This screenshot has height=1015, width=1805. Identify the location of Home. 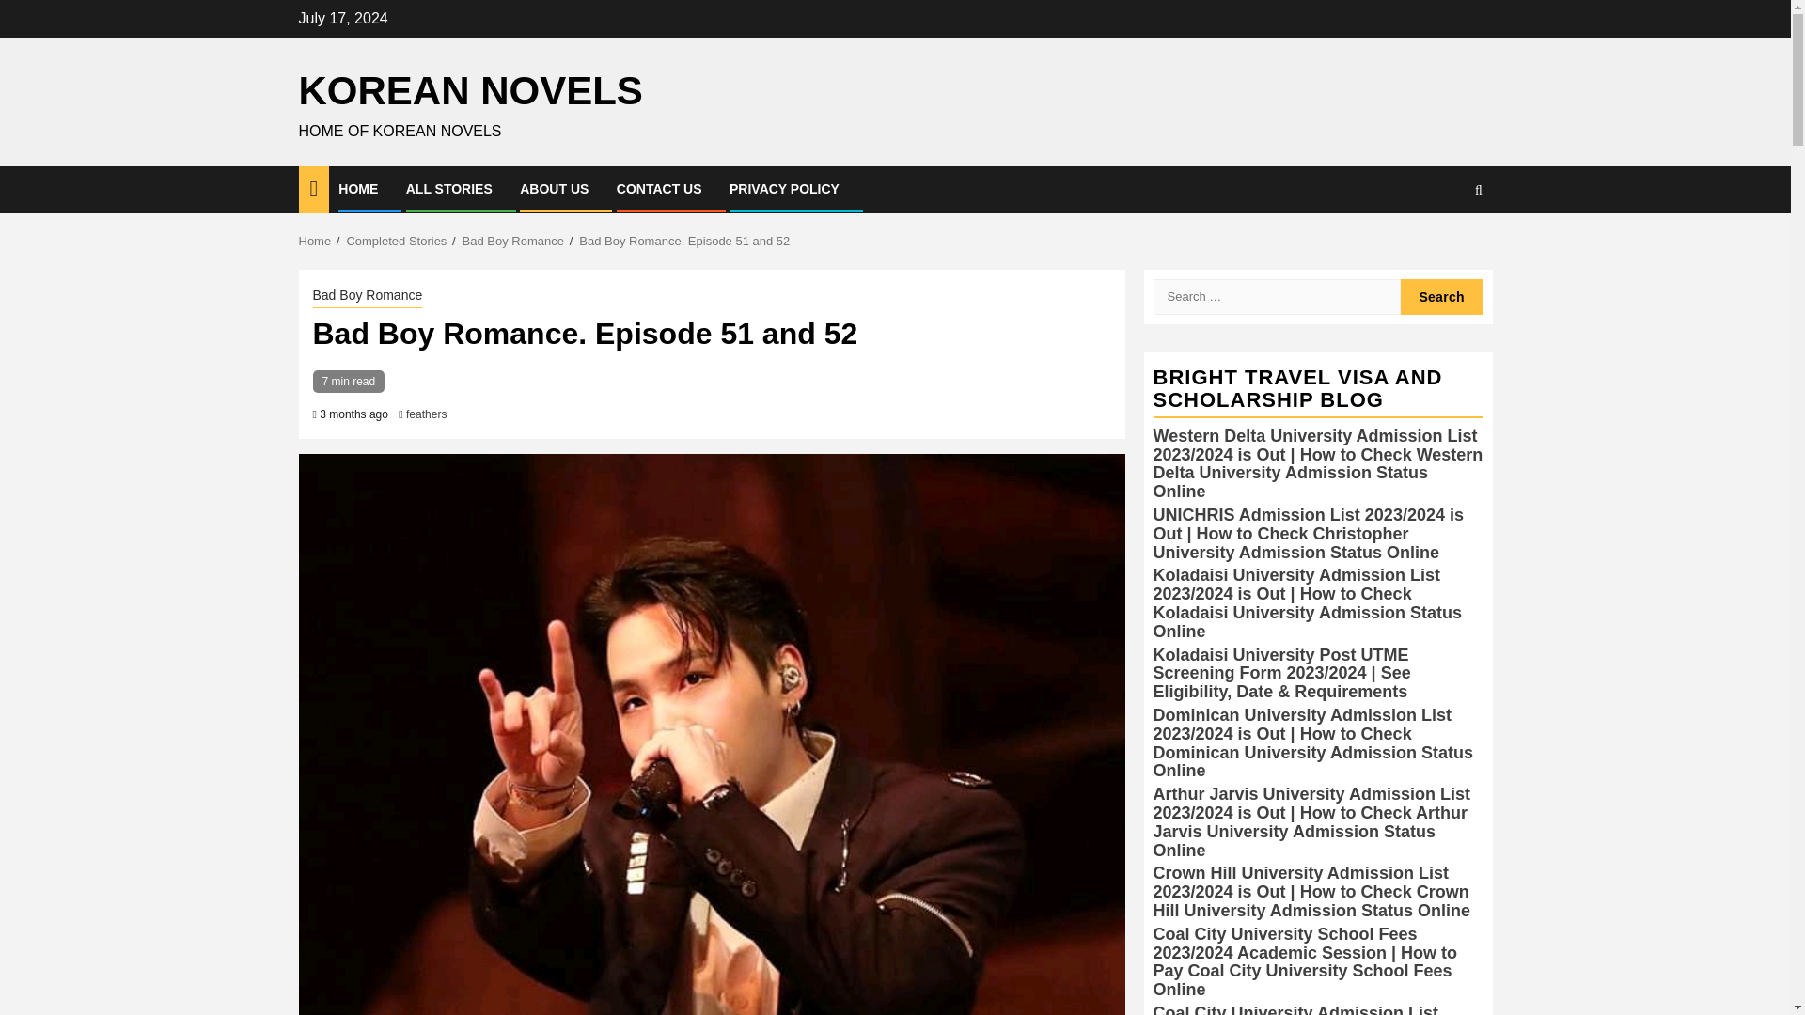
(316, 241).